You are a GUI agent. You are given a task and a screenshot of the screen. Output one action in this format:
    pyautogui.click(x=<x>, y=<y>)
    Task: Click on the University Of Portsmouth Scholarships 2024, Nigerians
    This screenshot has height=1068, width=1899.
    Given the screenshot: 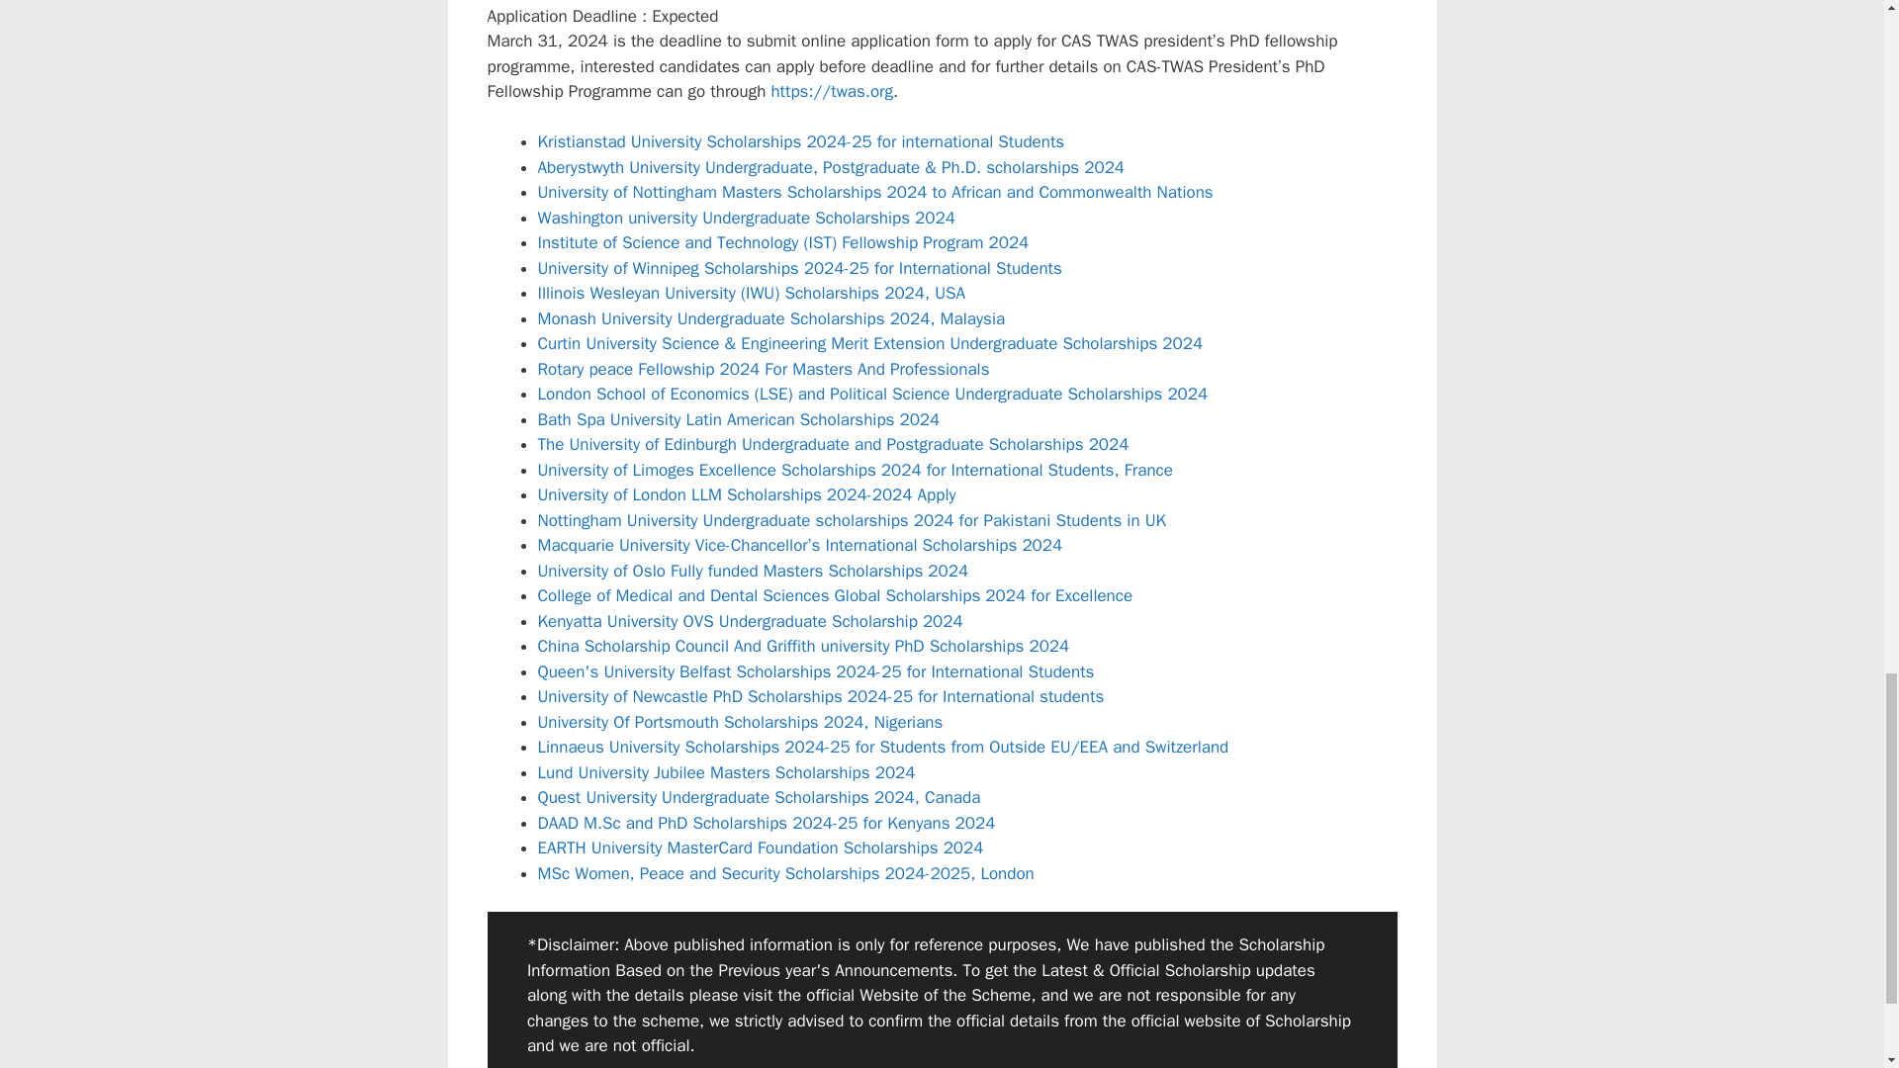 What is the action you would take?
    pyautogui.click(x=740, y=722)
    